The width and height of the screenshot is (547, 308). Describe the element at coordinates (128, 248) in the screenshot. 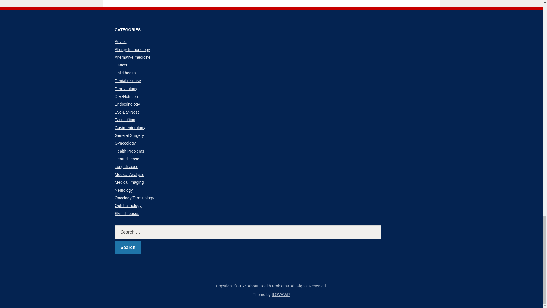

I see `Search` at that location.